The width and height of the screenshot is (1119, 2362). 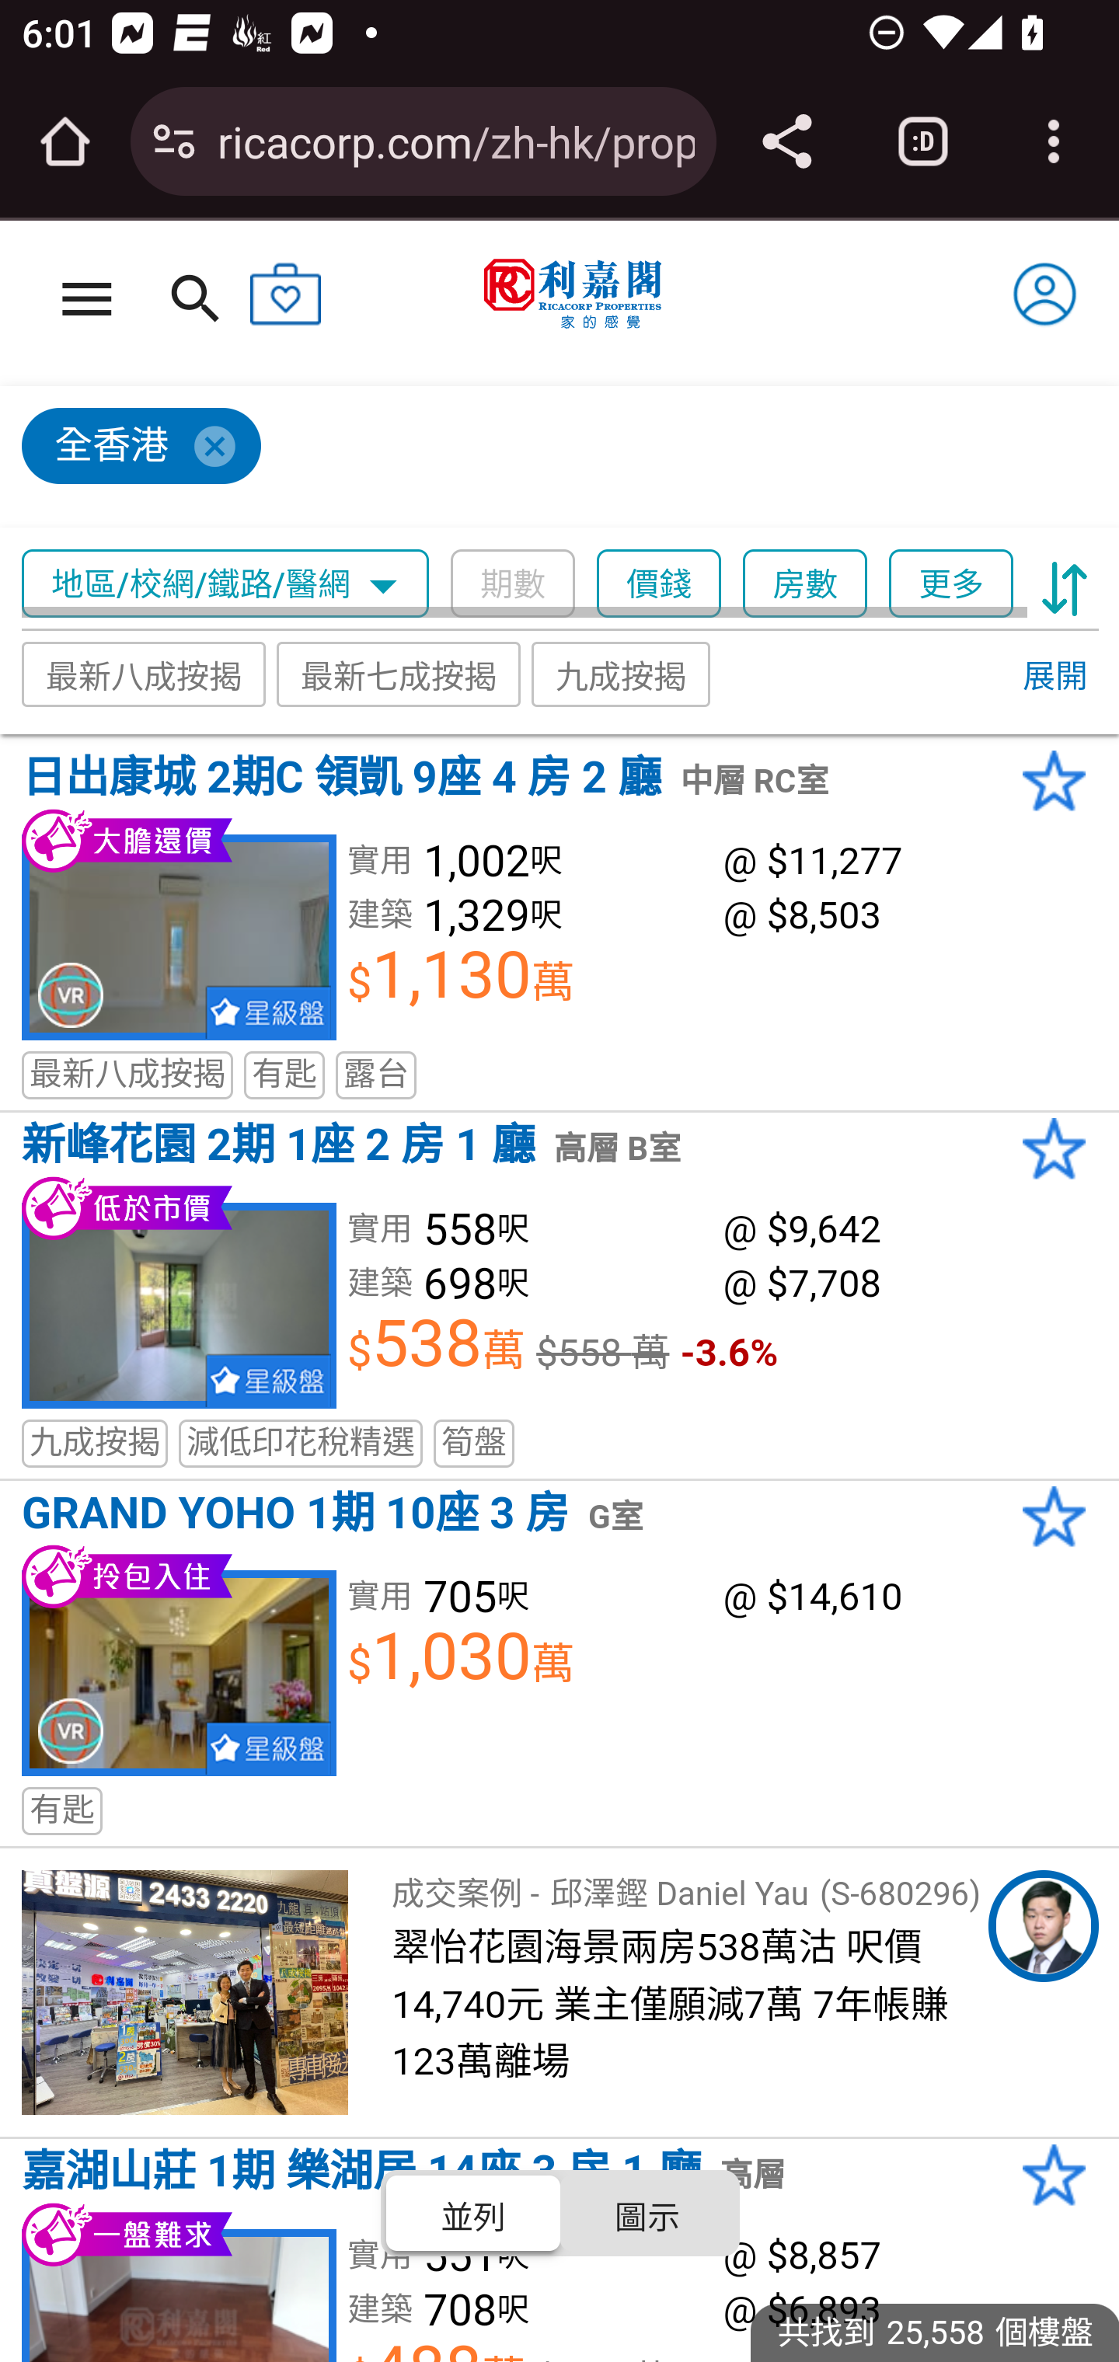 What do you see at coordinates (1054, 141) in the screenshot?
I see `Customize and control Google Chrome` at bounding box center [1054, 141].